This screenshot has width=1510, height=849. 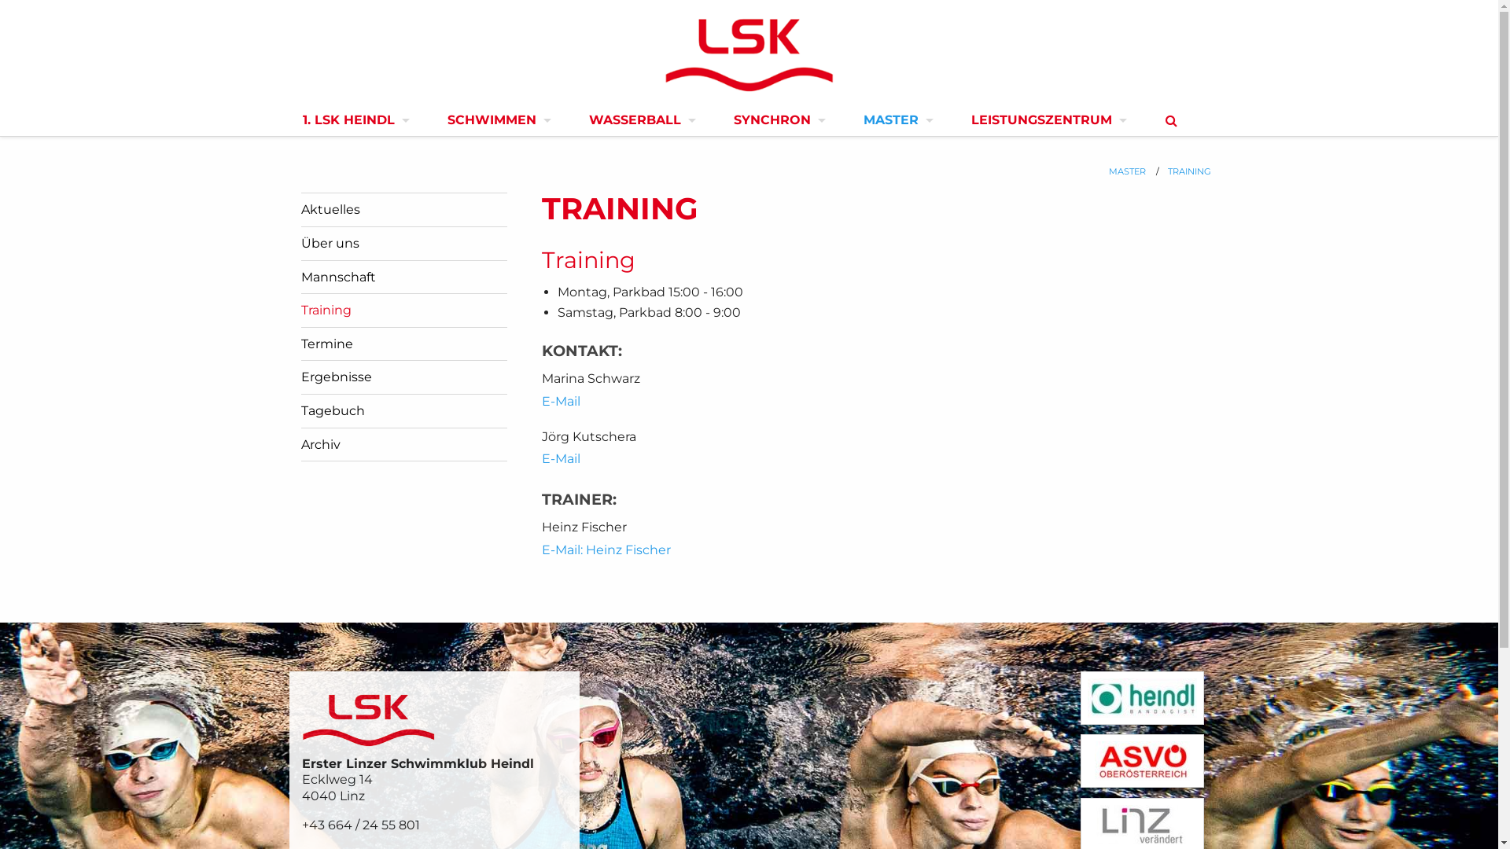 What do you see at coordinates (320, 445) in the screenshot?
I see `Archiv` at bounding box center [320, 445].